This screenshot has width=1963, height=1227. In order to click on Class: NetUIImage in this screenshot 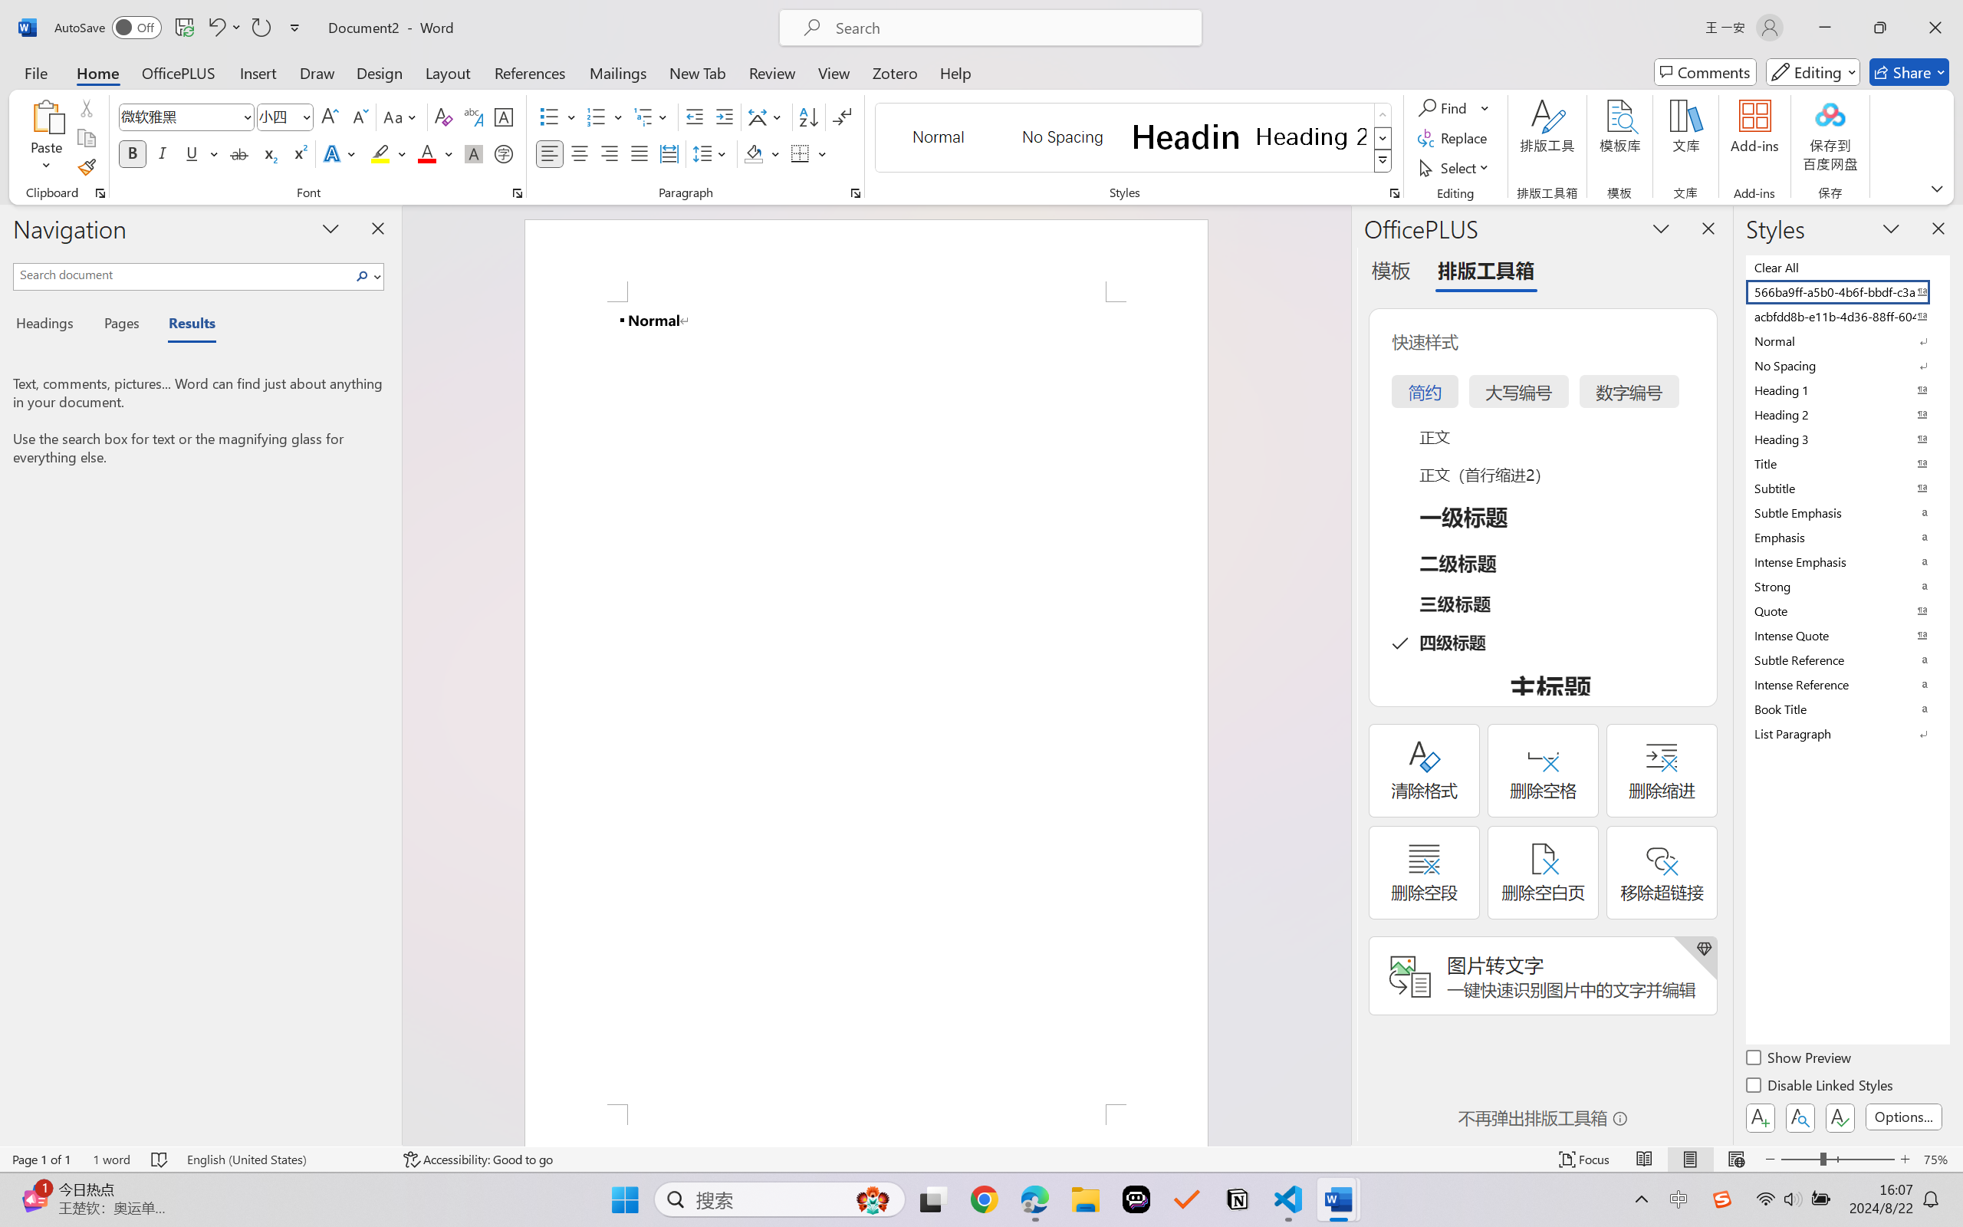, I will do `click(1383, 161)`.